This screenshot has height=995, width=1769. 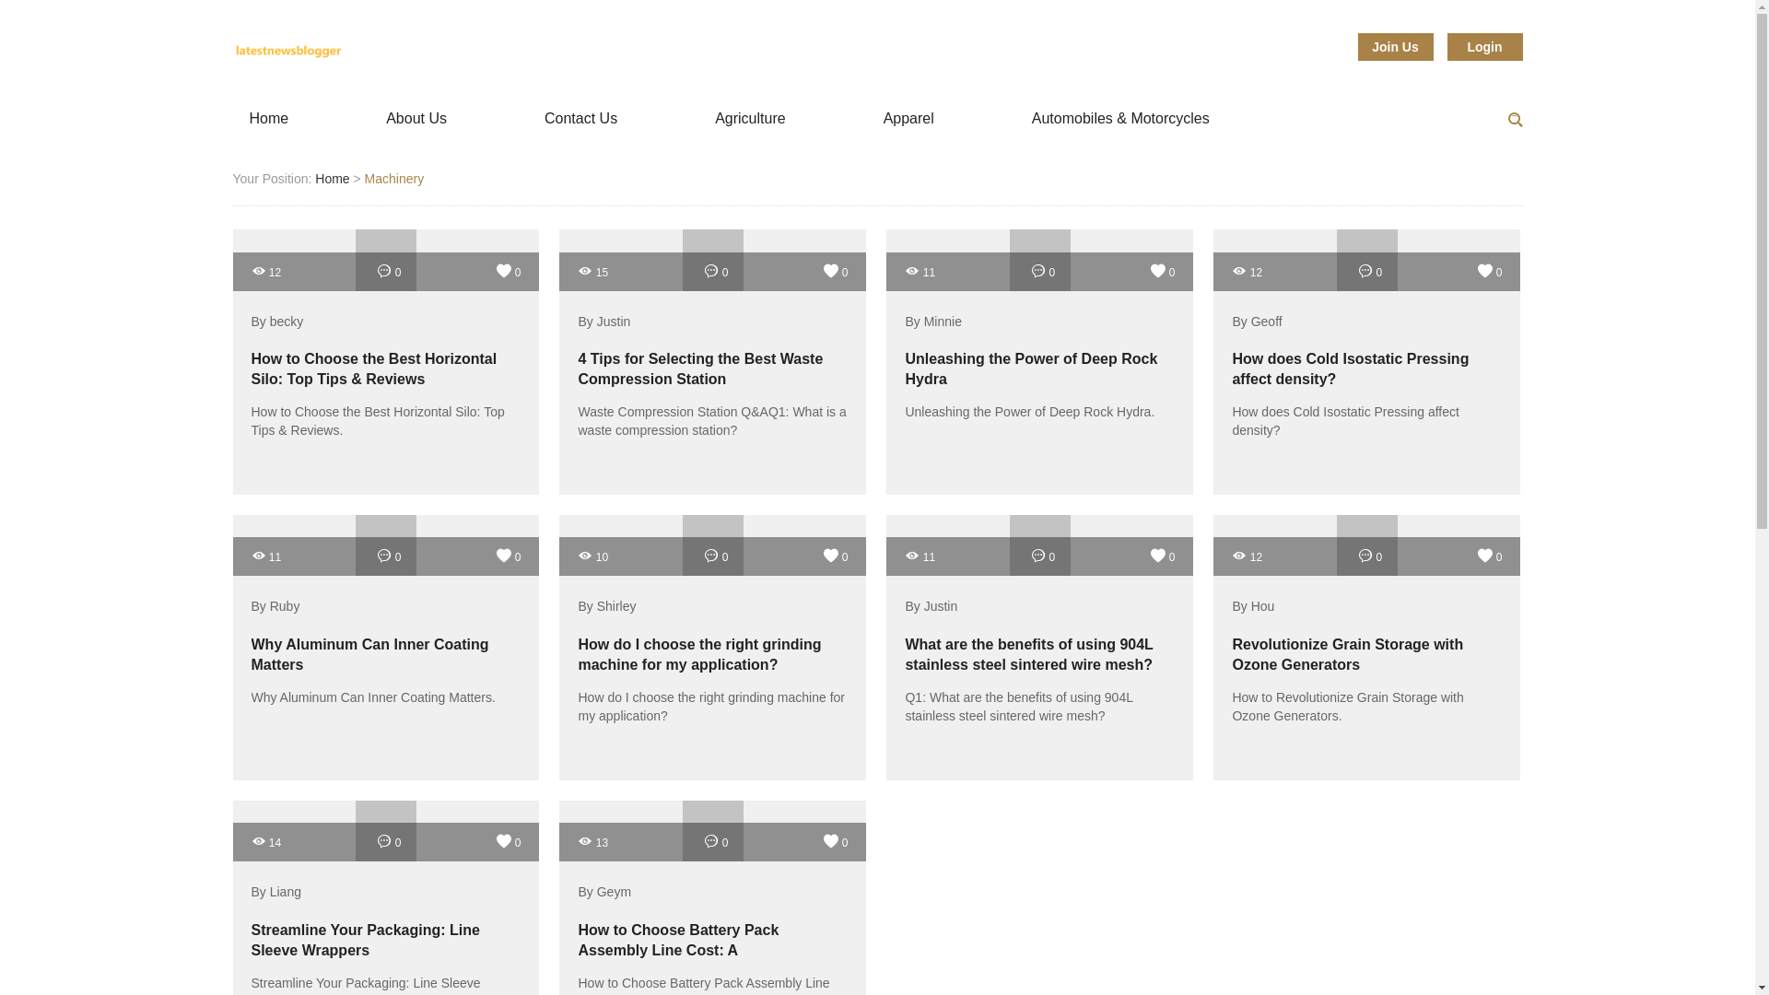 I want to click on Contact Us, so click(x=580, y=120).